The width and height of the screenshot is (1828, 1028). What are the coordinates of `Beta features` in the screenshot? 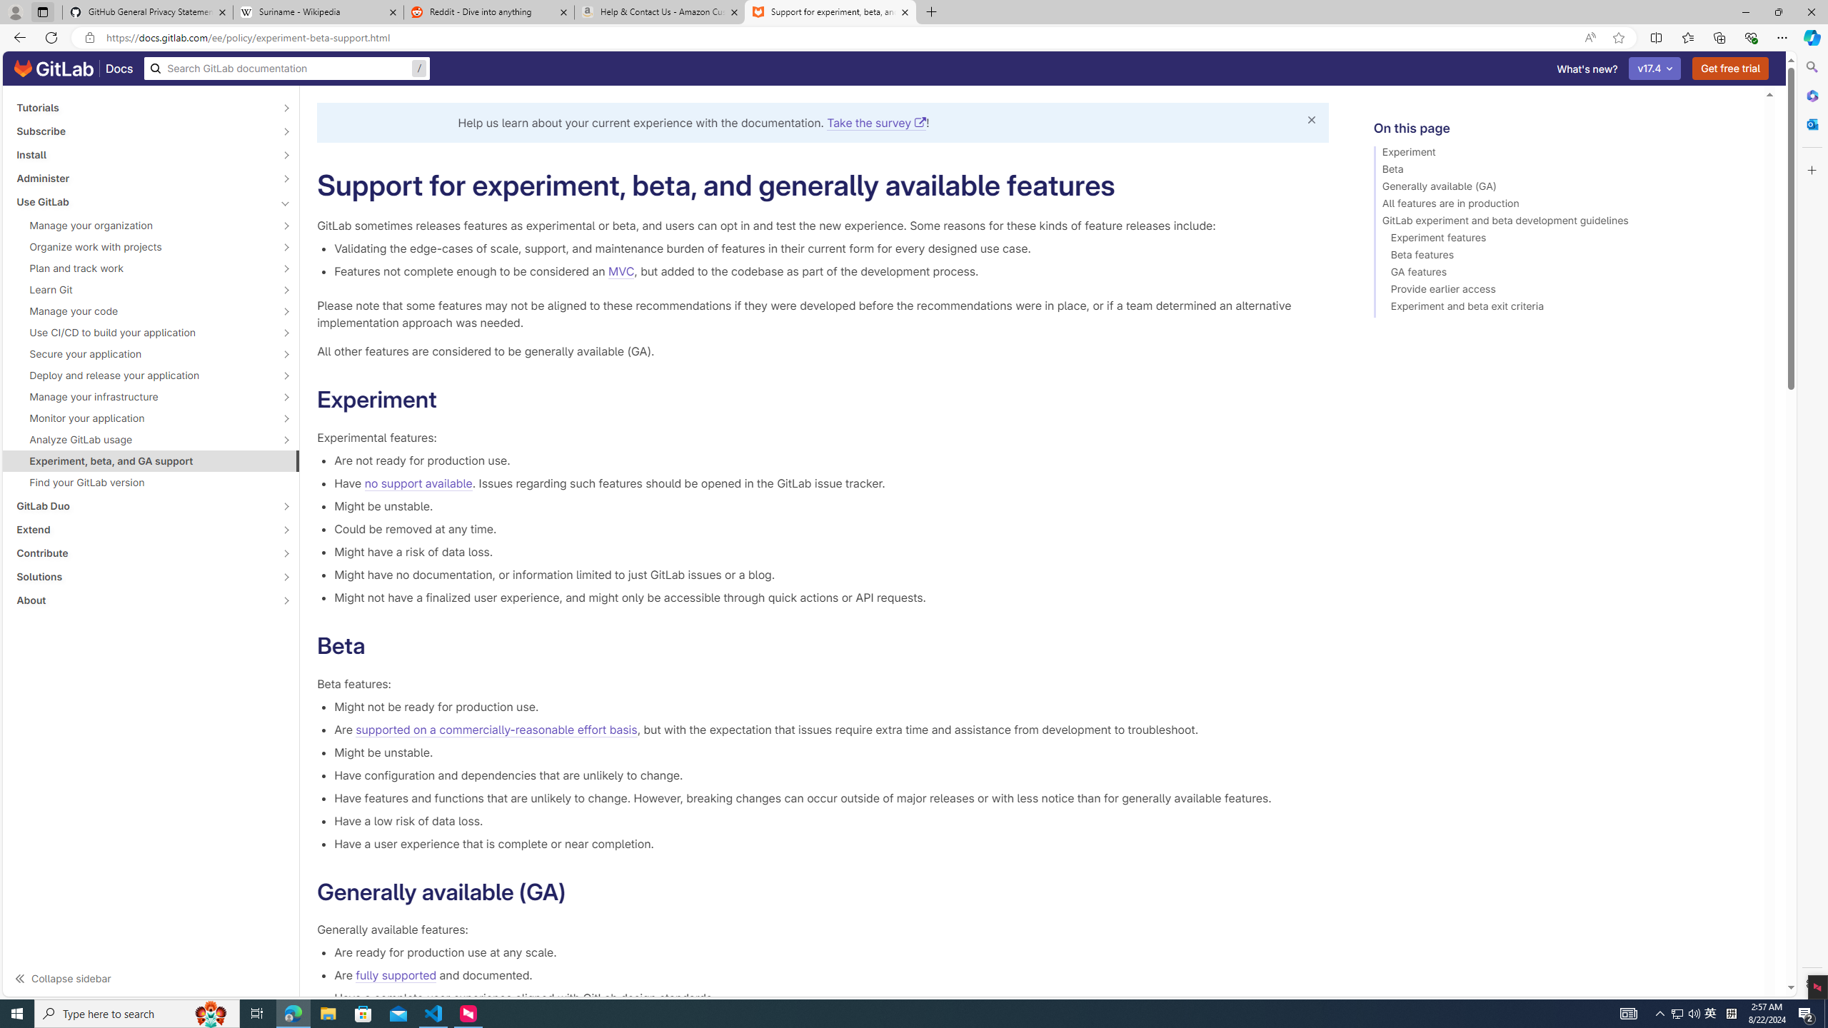 It's located at (1562, 257).